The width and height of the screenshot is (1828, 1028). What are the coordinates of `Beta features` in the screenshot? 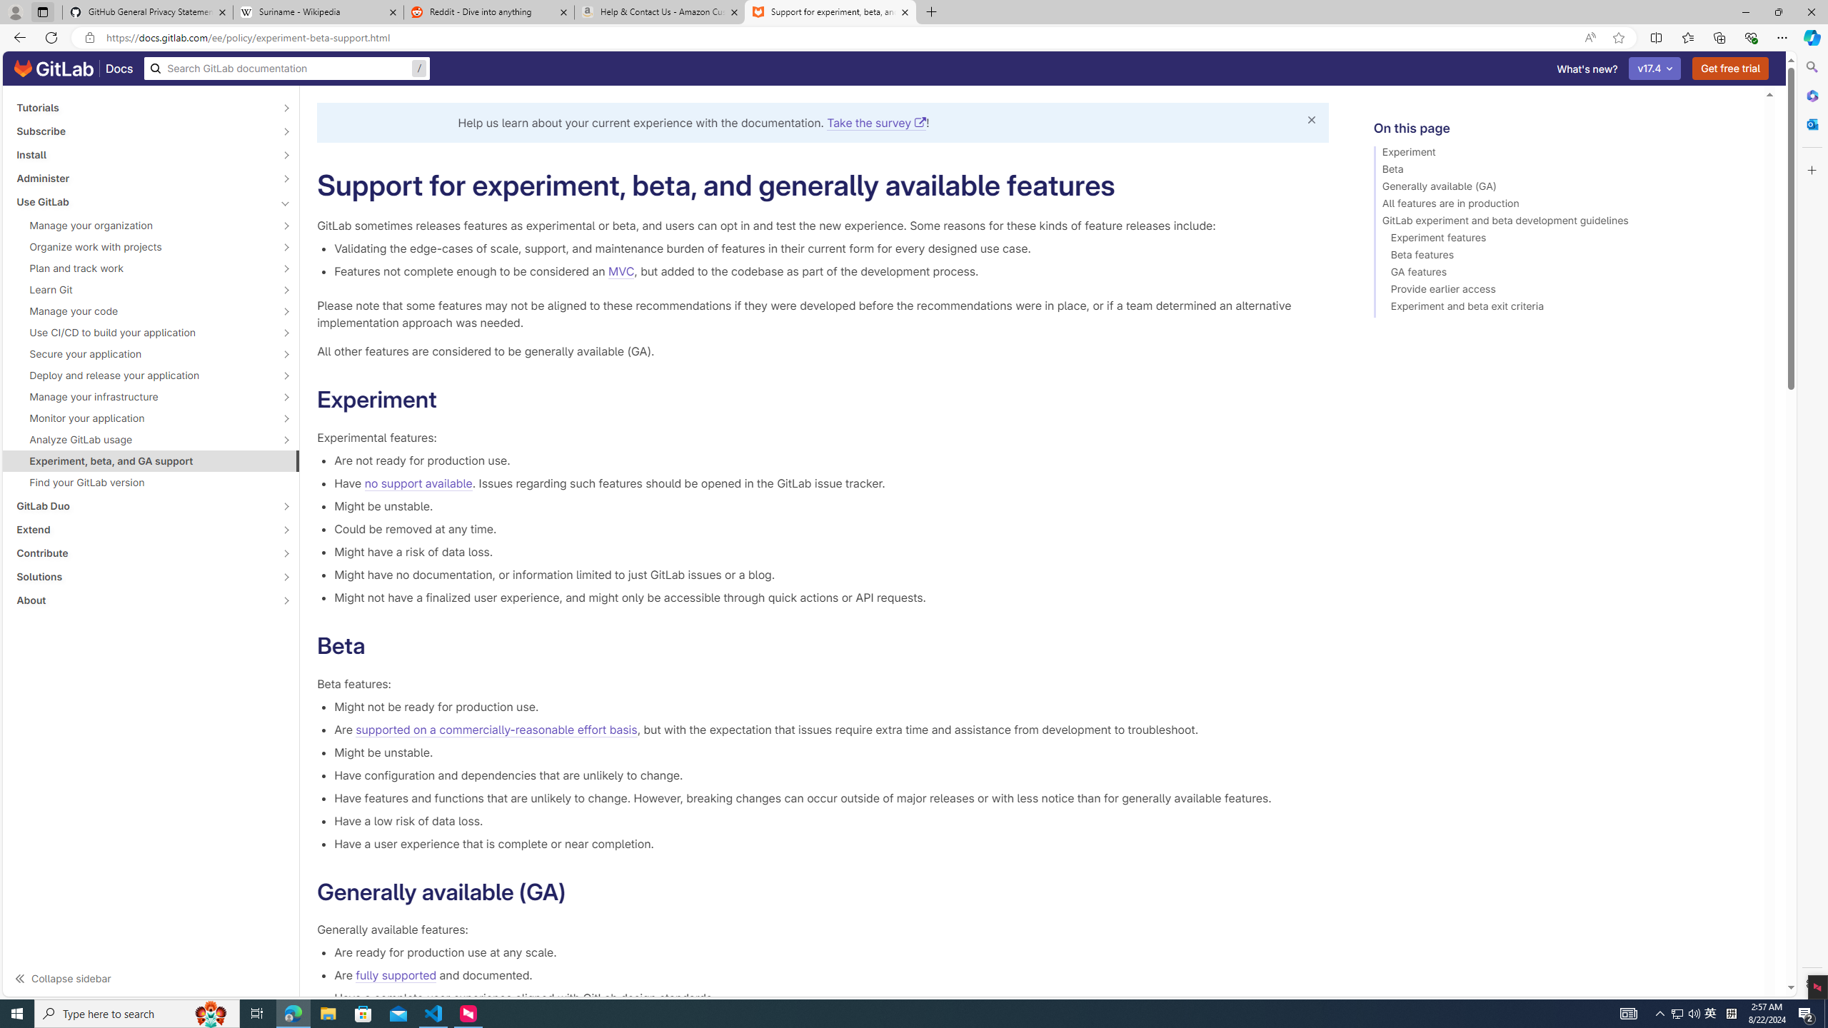 It's located at (1562, 257).